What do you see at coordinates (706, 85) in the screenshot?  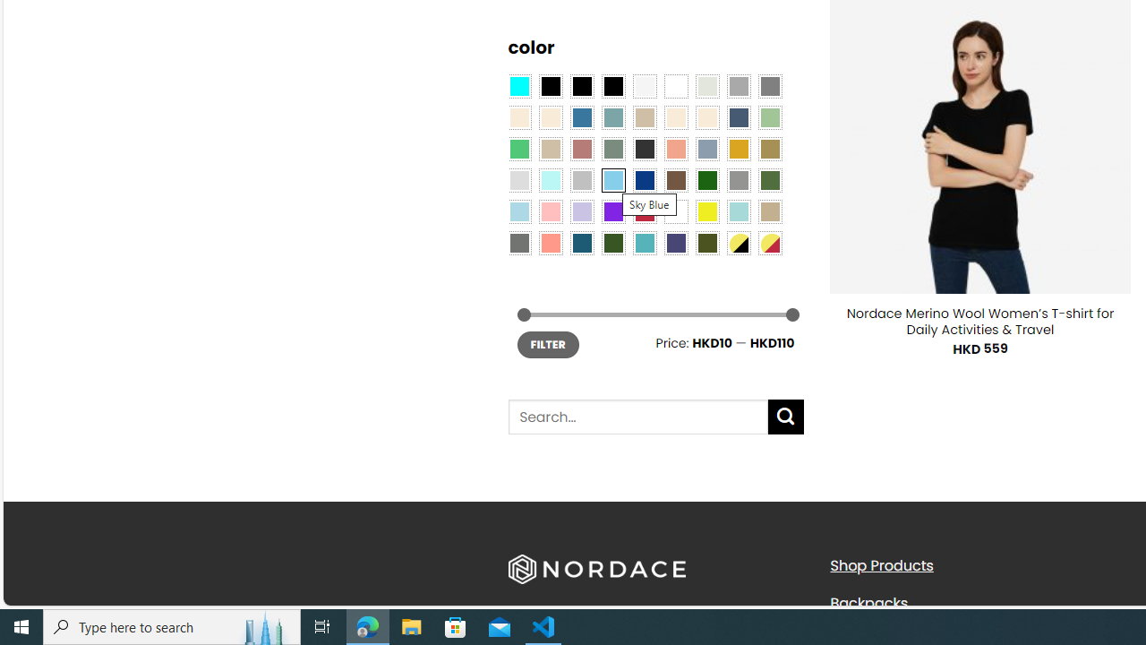 I see `Ash Gray` at bounding box center [706, 85].